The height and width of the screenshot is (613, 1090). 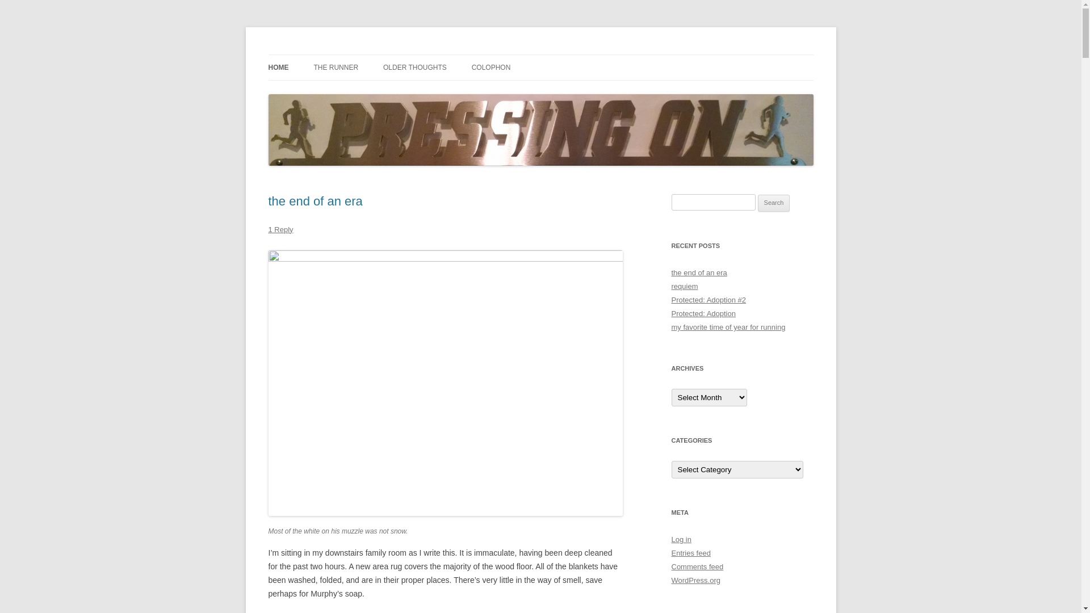 What do you see at coordinates (681, 539) in the screenshot?
I see `Log in` at bounding box center [681, 539].